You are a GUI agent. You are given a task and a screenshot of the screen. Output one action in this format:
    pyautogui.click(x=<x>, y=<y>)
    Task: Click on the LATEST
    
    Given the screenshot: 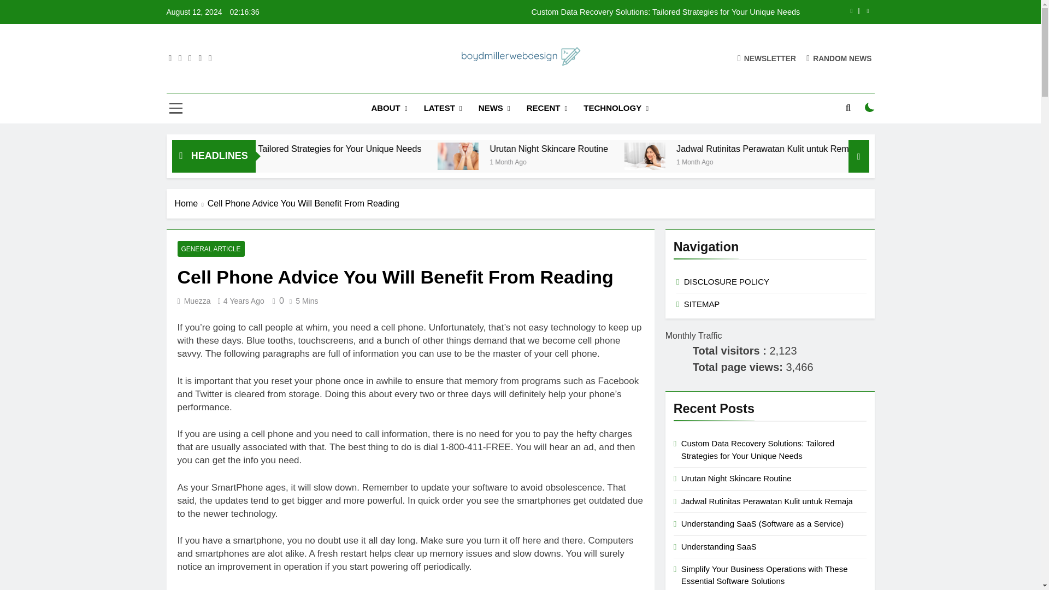 What is the action you would take?
    pyautogui.click(x=443, y=108)
    